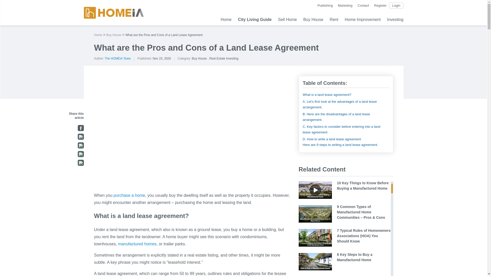 The image size is (491, 276). Describe the element at coordinates (226, 19) in the screenshot. I see `Home` at that location.